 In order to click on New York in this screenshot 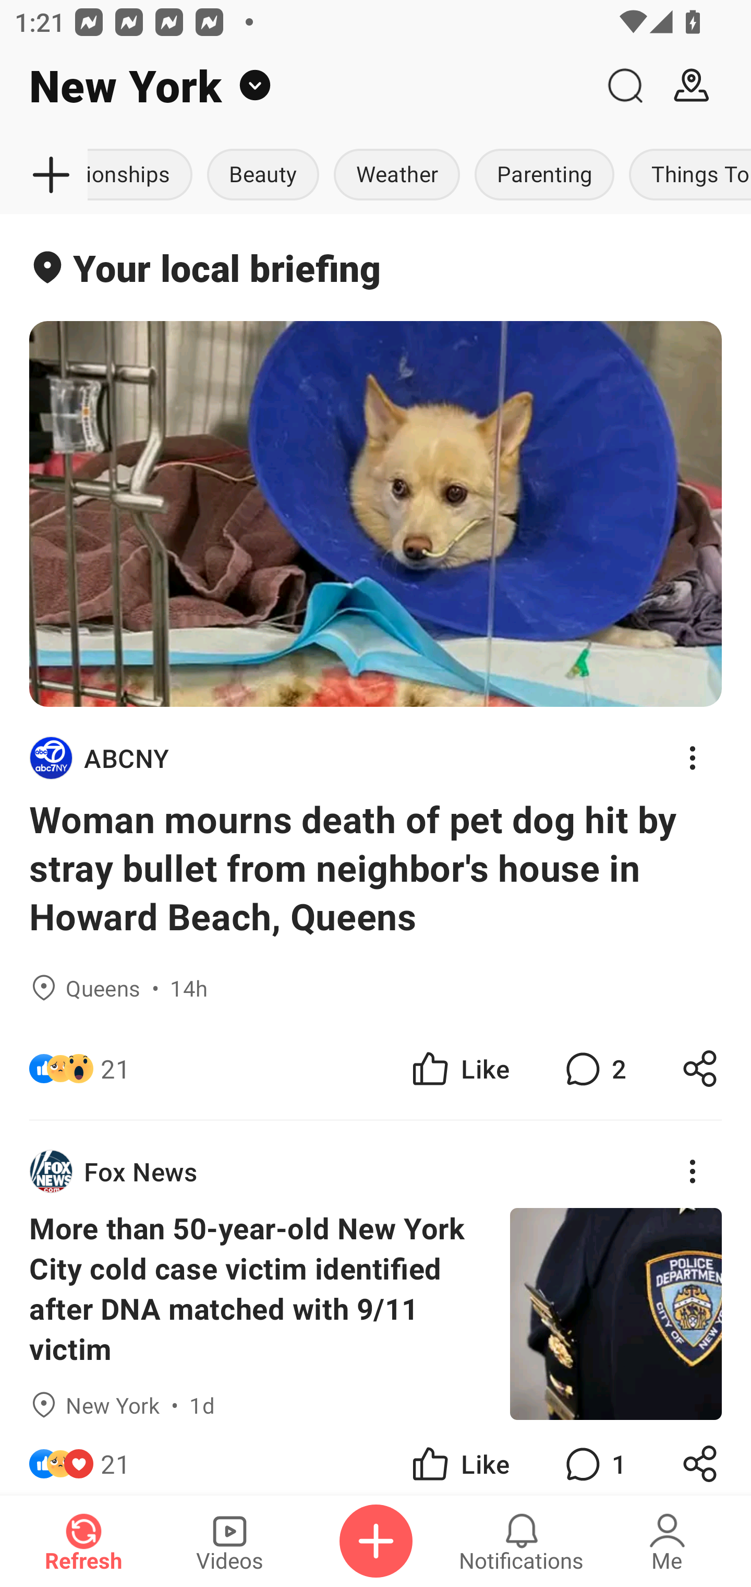, I will do `click(296, 86)`.